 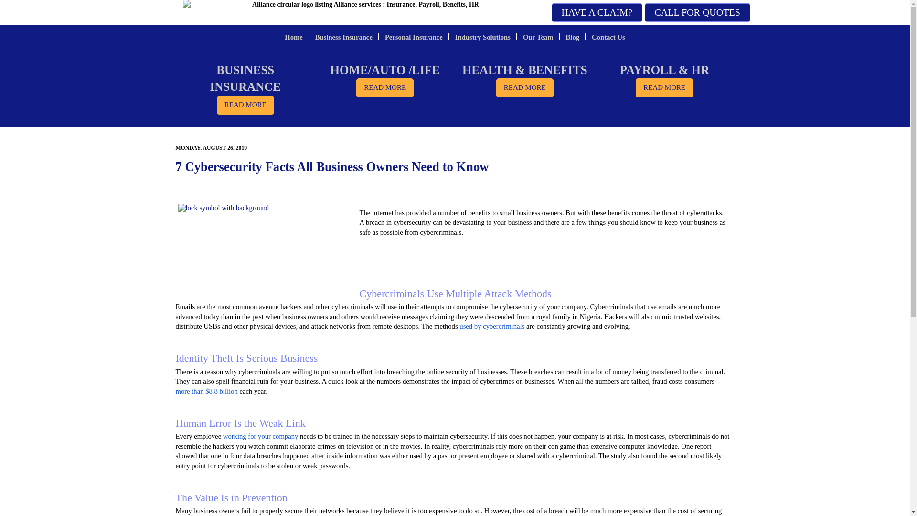 What do you see at coordinates (597, 12) in the screenshot?
I see `Have a Claim?` at bounding box center [597, 12].